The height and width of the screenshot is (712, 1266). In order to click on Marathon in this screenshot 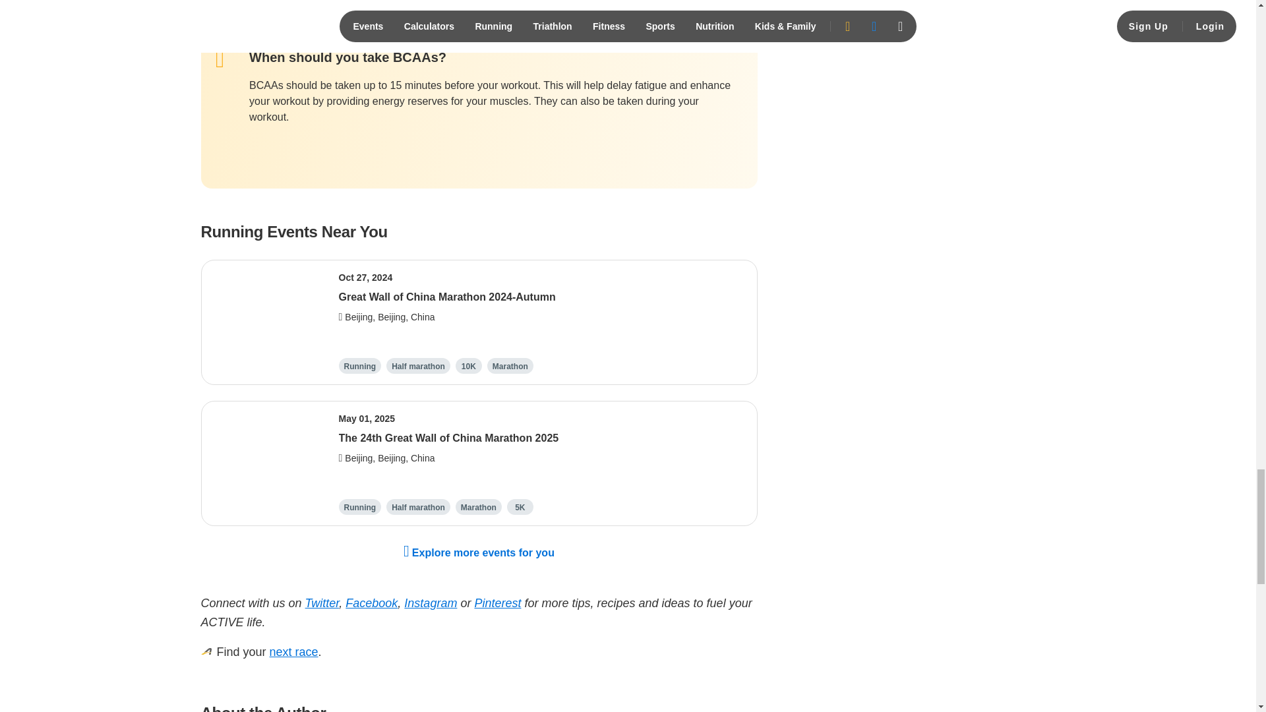, I will do `click(510, 365)`.